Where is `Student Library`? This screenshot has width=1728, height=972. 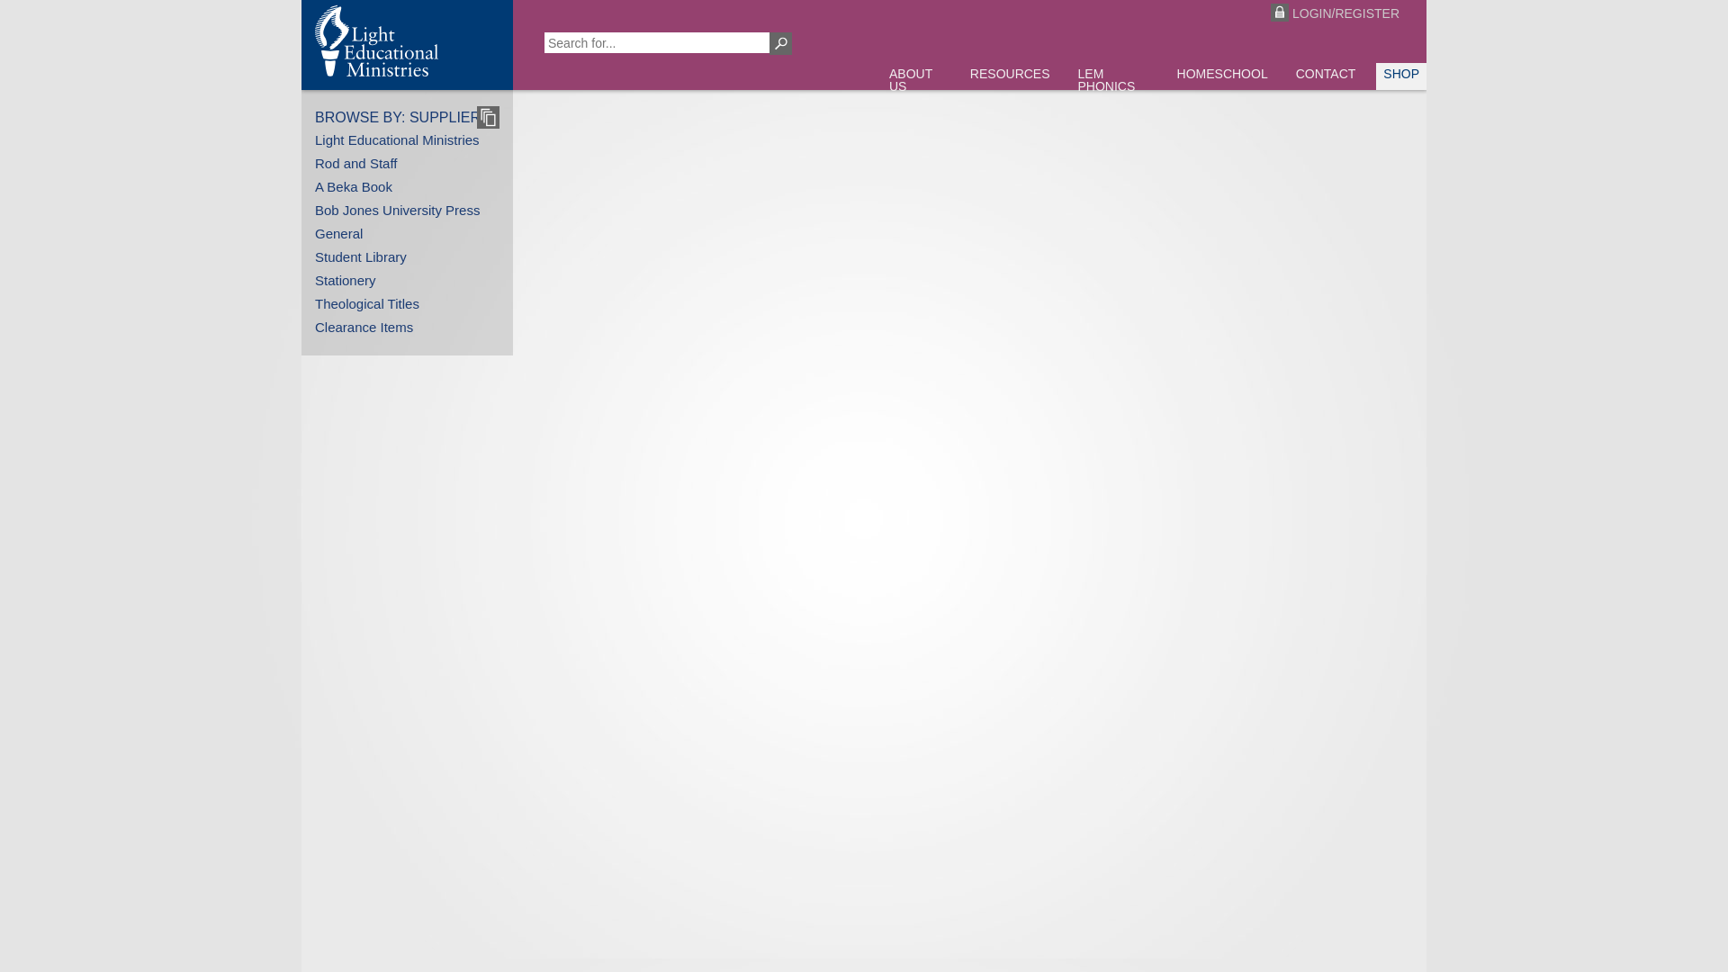 Student Library is located at coordinates (361, 257).